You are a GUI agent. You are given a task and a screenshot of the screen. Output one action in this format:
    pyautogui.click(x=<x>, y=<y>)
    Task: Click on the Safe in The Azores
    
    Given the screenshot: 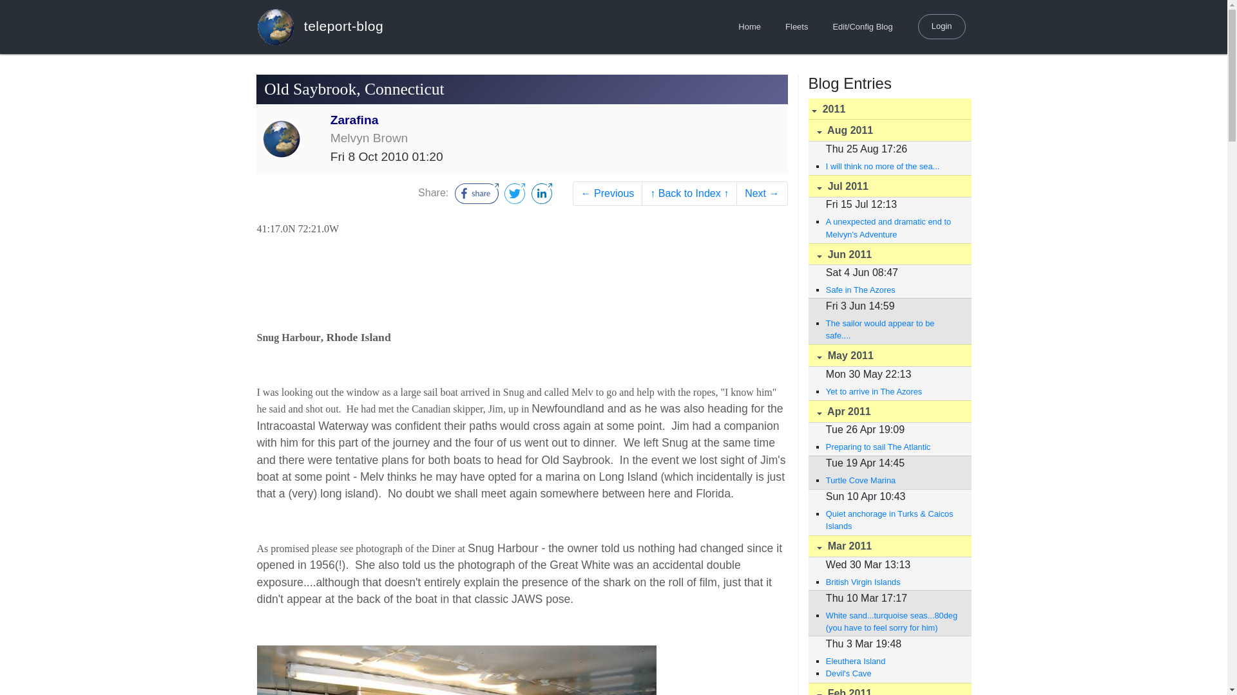 What is the action you would take?
    pyautogui.click(x=892, y=290)
    